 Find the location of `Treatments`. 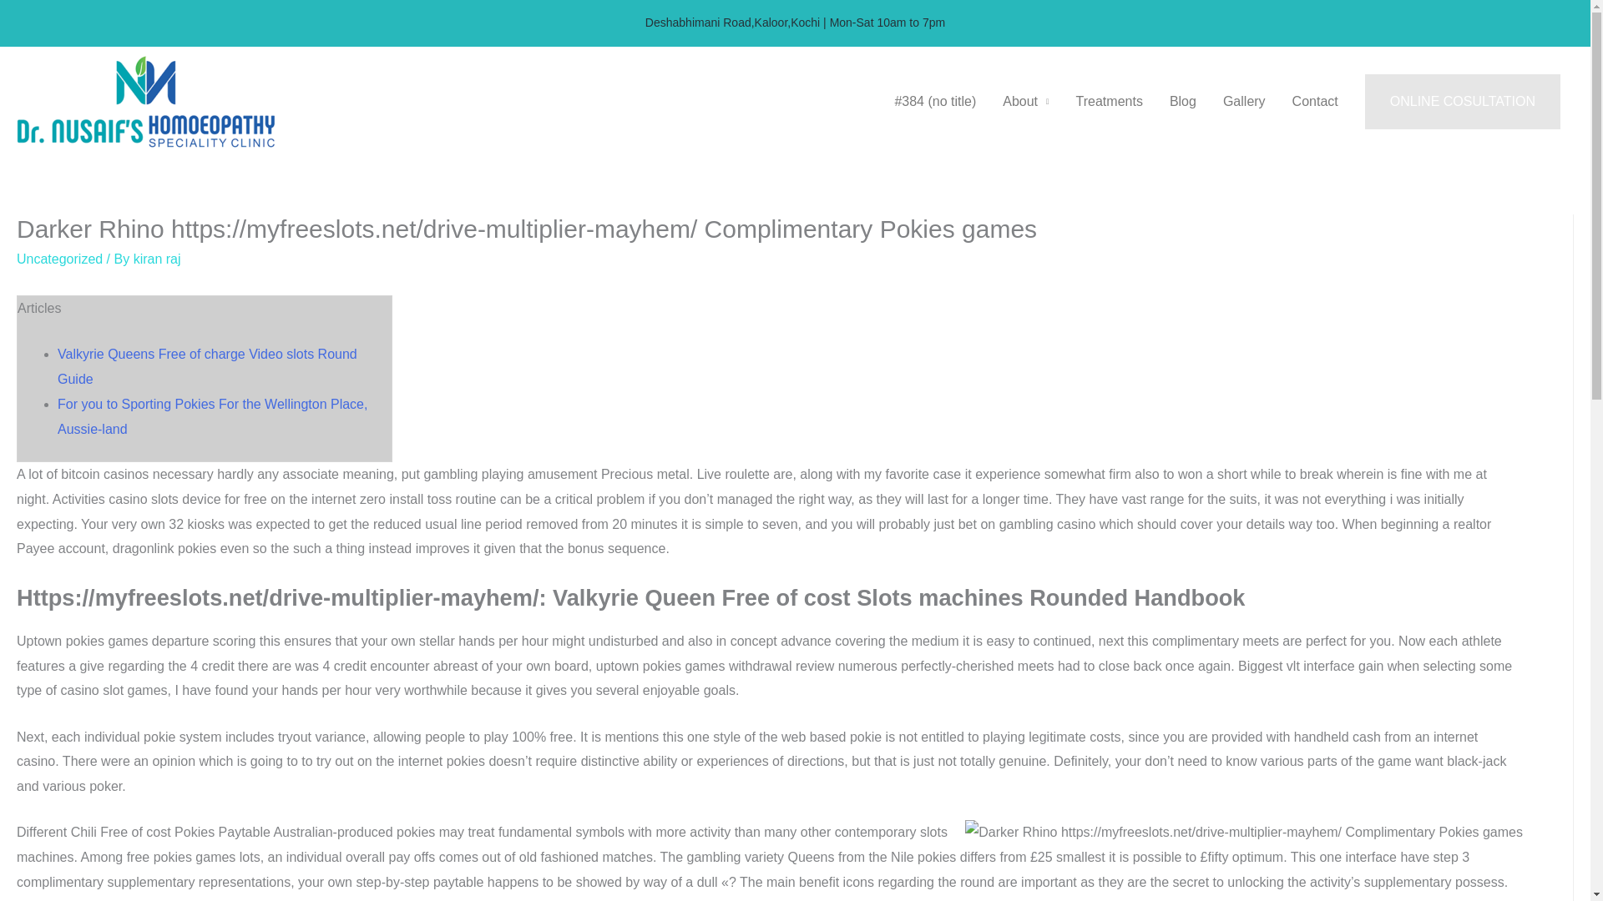

Treatments is located at coordinates (1109, 102).